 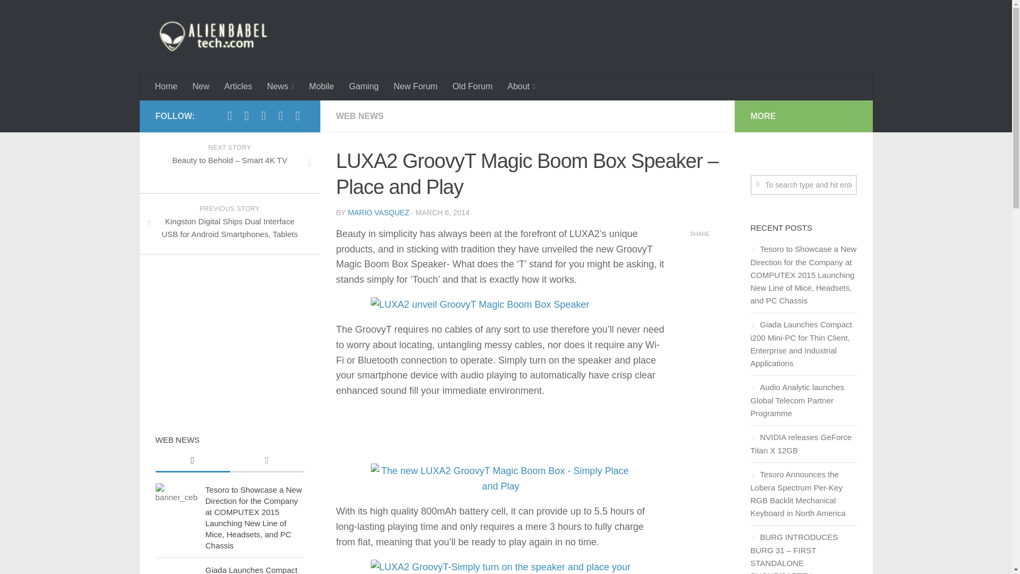 What do you see at coordinates (364, 86) in the screenshot?
I see `Gaming` at bounding box center [364, 86].